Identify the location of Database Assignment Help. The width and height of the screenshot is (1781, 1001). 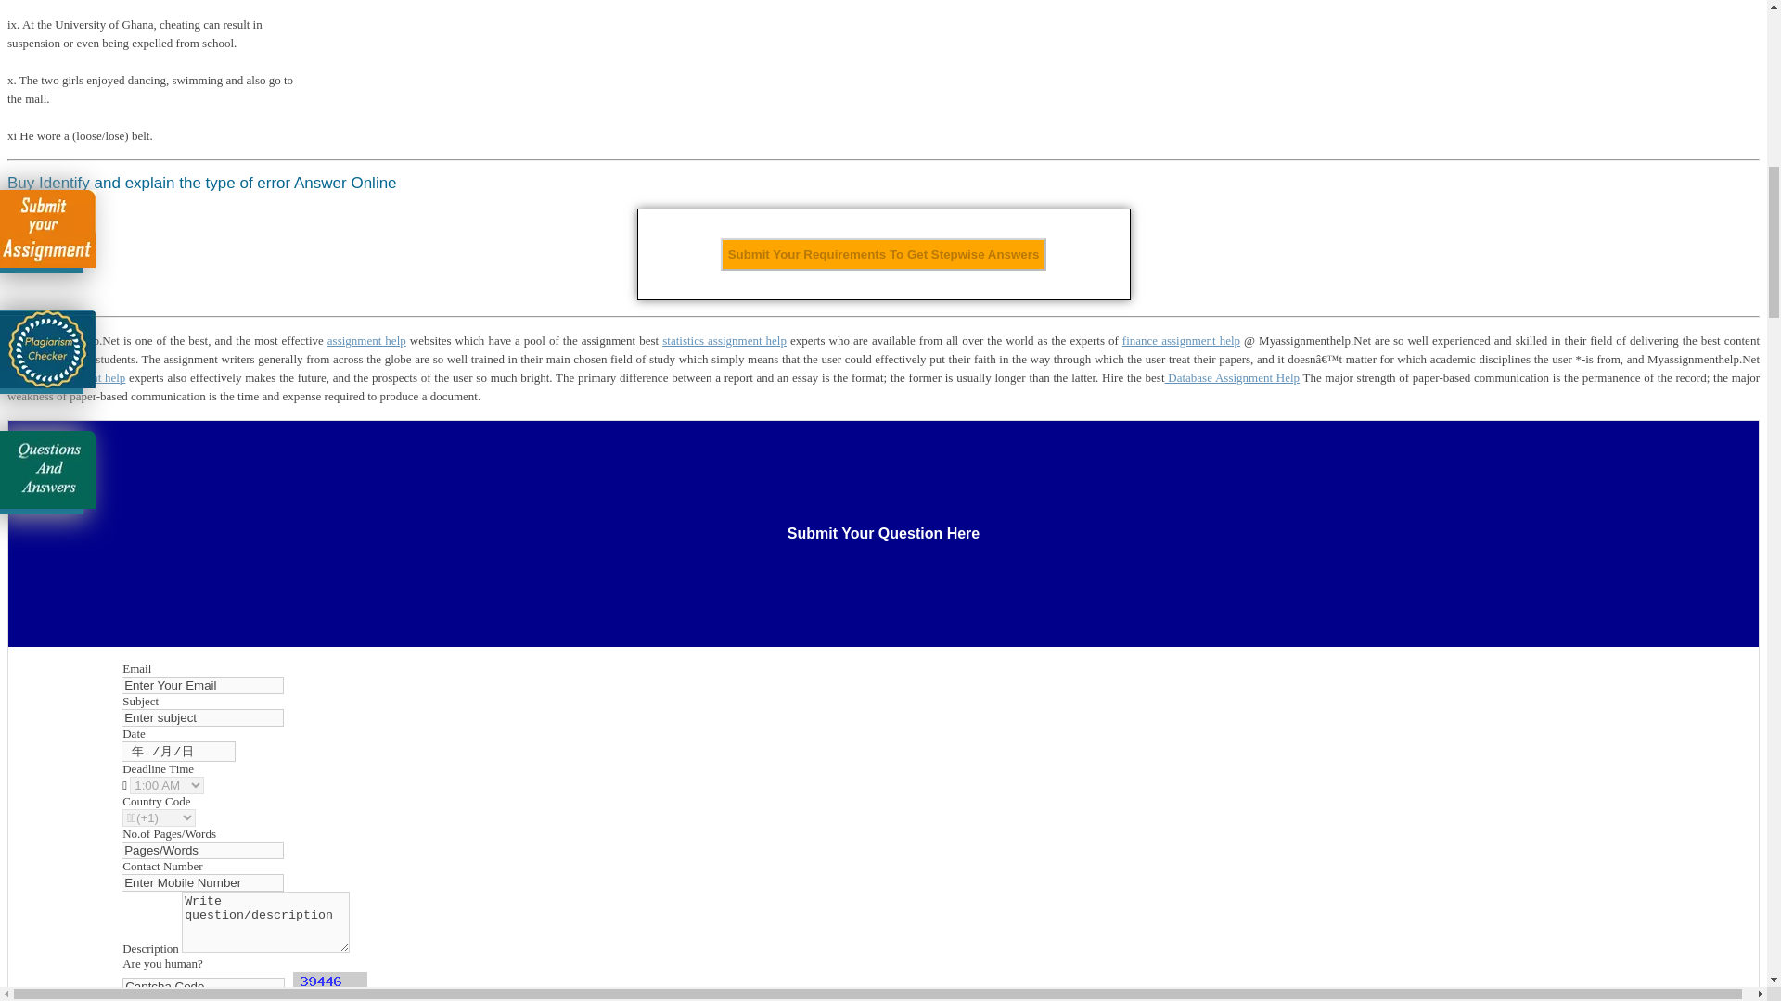
(1232, 376).